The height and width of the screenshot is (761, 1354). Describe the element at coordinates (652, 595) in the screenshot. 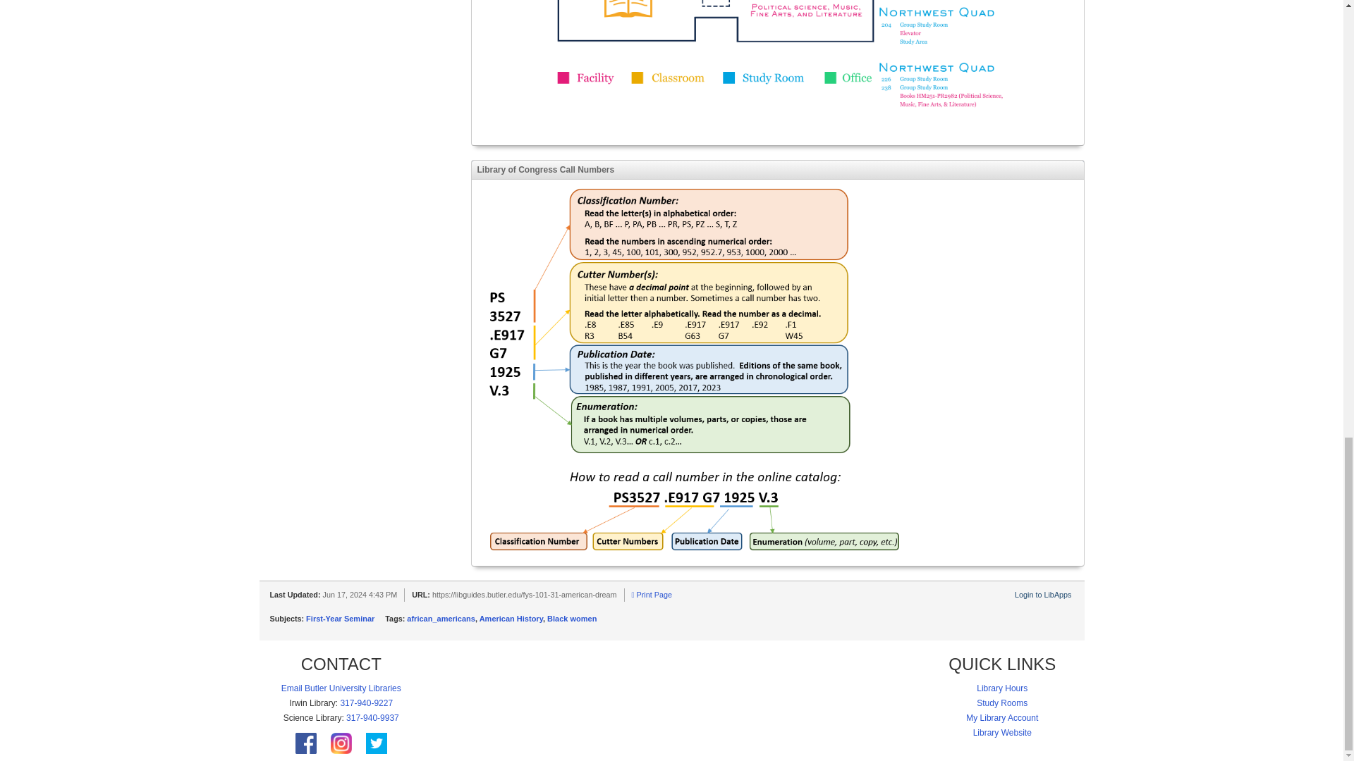

I see `Print Page` at that location.